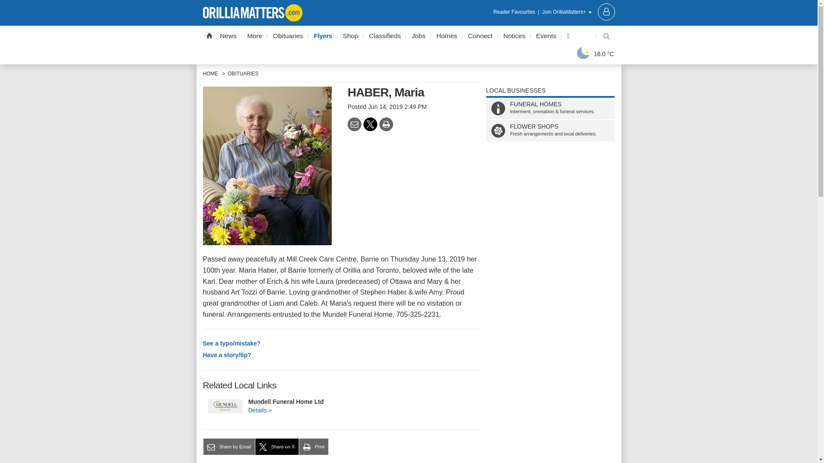  What do you see at coordinates (228, 36) in the screenshot?
I see `News` at bounding box center [228, 36].